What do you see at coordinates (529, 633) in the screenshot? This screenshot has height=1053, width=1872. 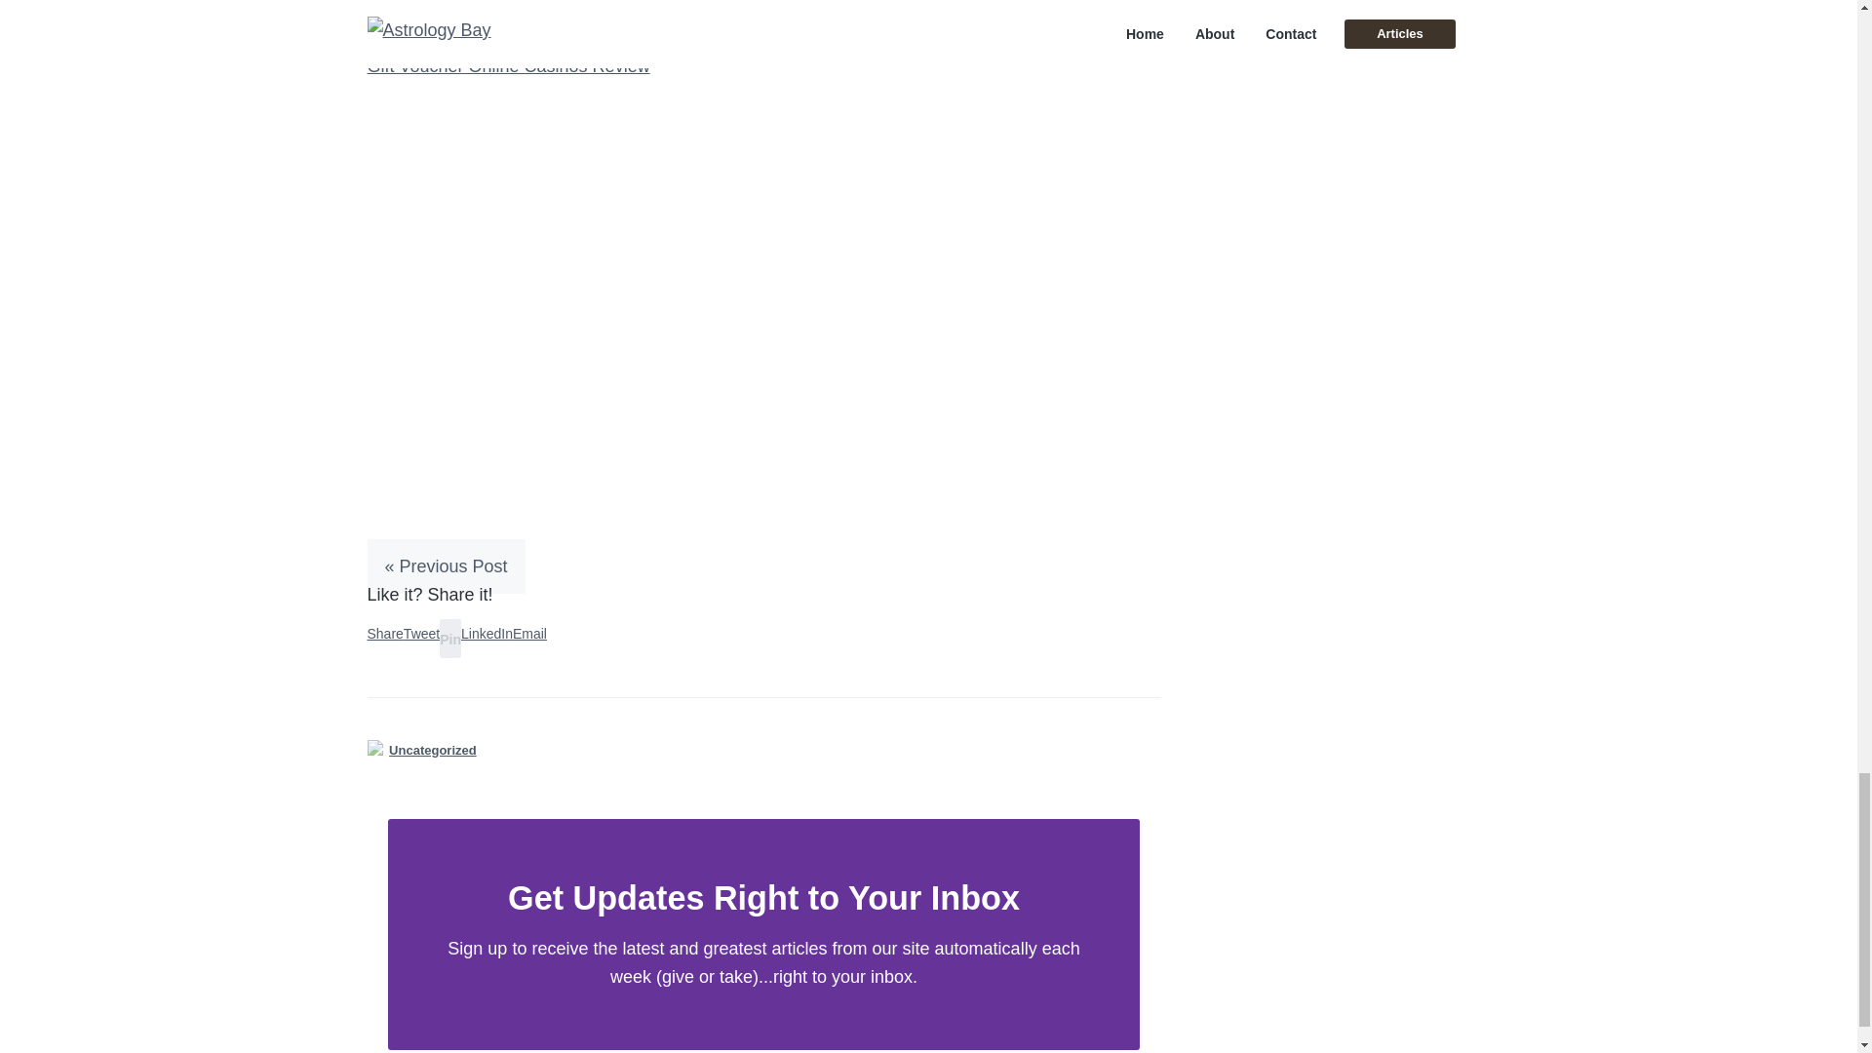 I see `Email` at bounding box center [529, 633].